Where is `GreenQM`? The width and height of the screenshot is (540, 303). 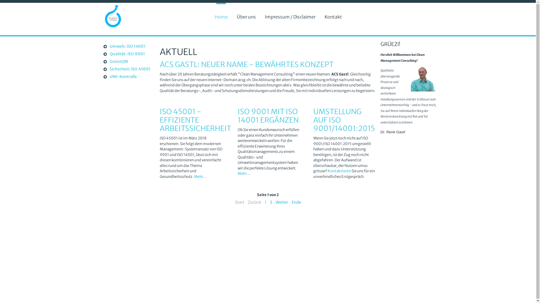 GreenQM is located at coordinates (127, 62).